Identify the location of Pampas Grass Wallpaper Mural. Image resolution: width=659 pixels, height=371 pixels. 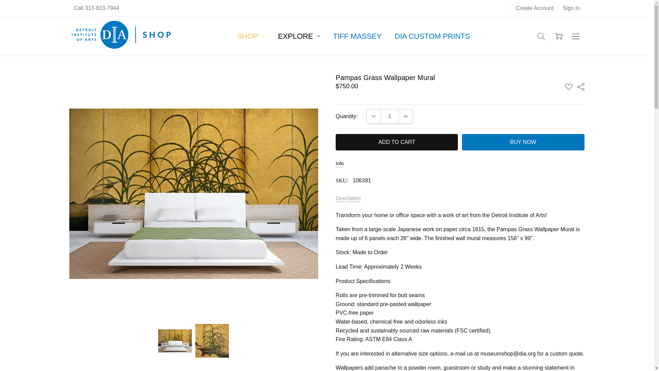
(175, 341).